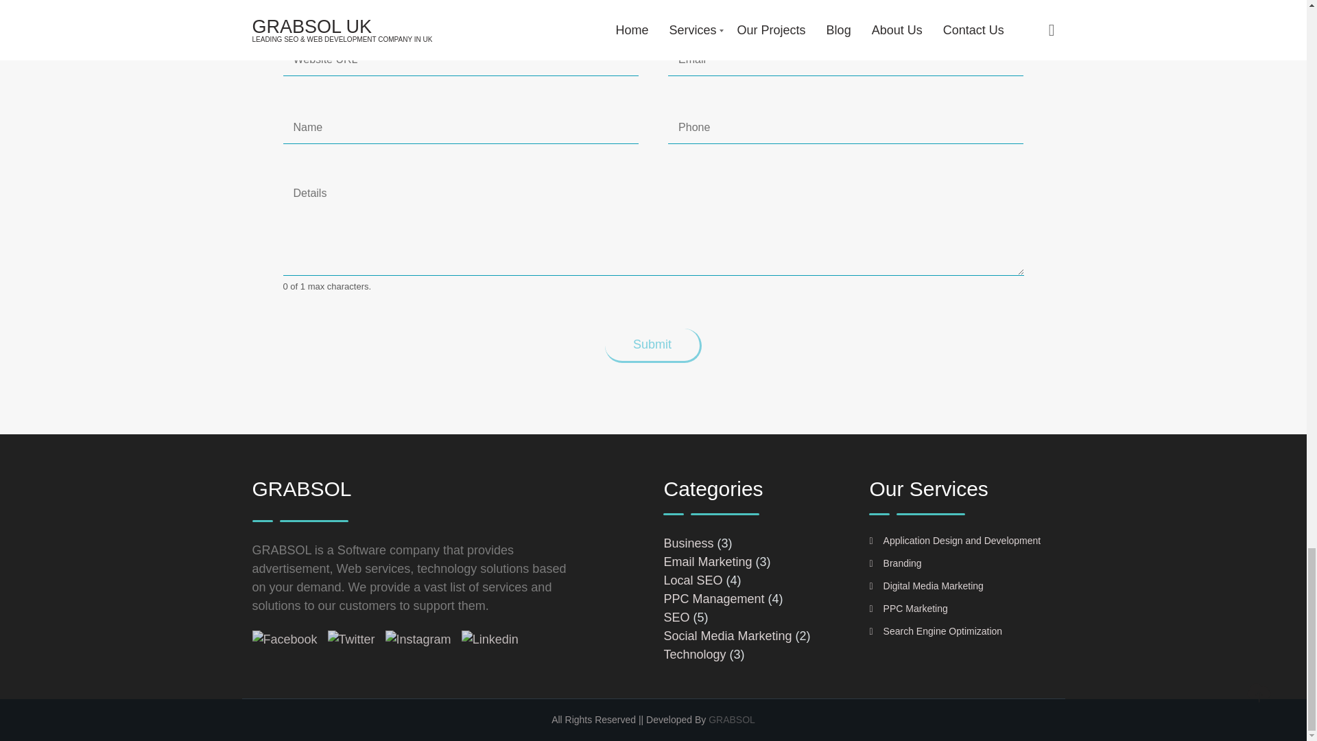 This screenshot has width=1317, height=741. What do you see at coordinates (908, 609) in the screenshot?
I see `PPC Marketing` at bounding box center [908, 609].